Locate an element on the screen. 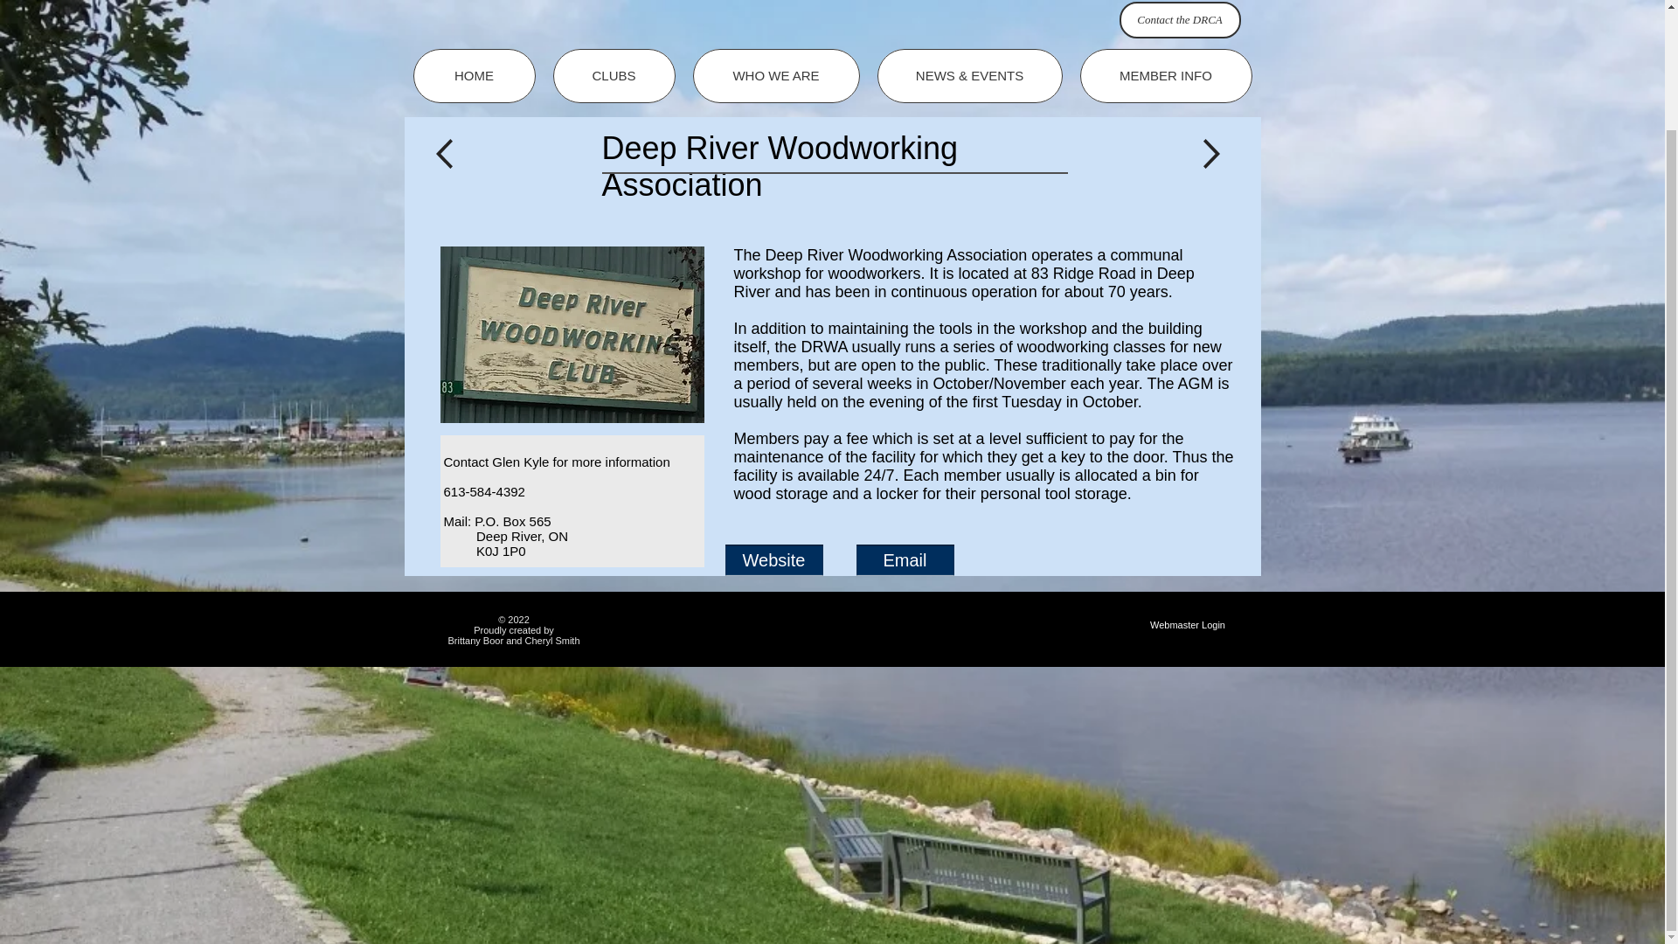 The image size is (1678, 944). Email is located at coordinates (905, 559).